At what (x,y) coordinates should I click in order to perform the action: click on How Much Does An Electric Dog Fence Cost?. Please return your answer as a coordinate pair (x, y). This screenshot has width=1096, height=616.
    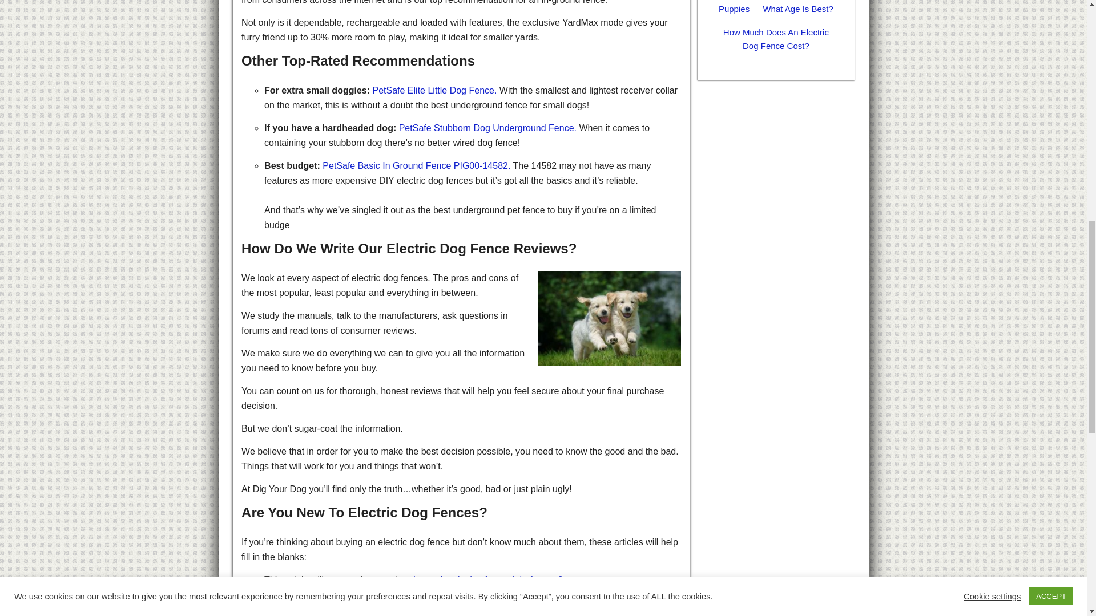
    Looking at the image, I should click on (776, 39).